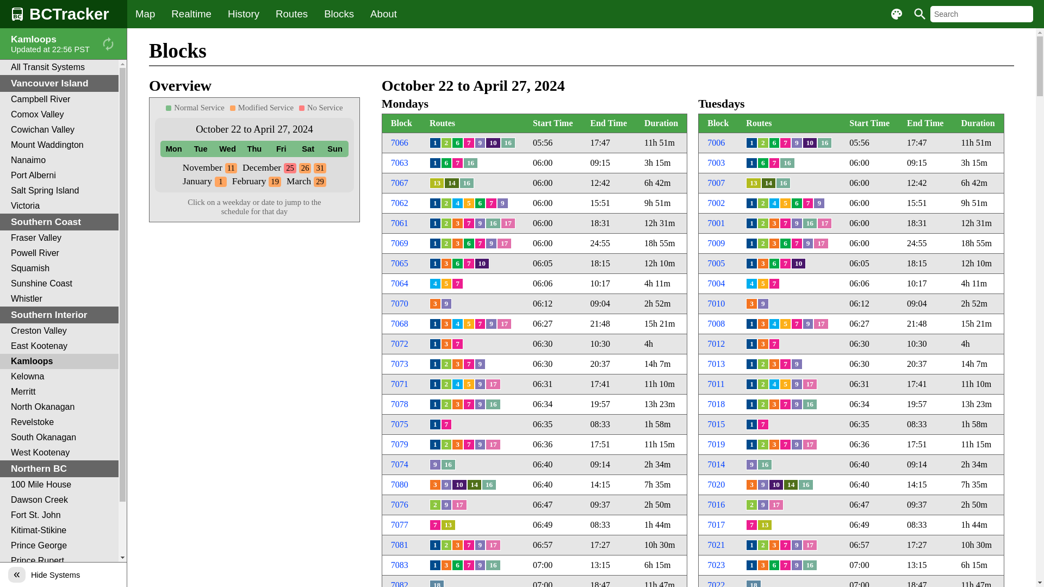 This screenshot has height=587, width=1044. What do you see at coordinates (458, 344) in the screenshot?
I see `7` at bounding box center [458, 344].